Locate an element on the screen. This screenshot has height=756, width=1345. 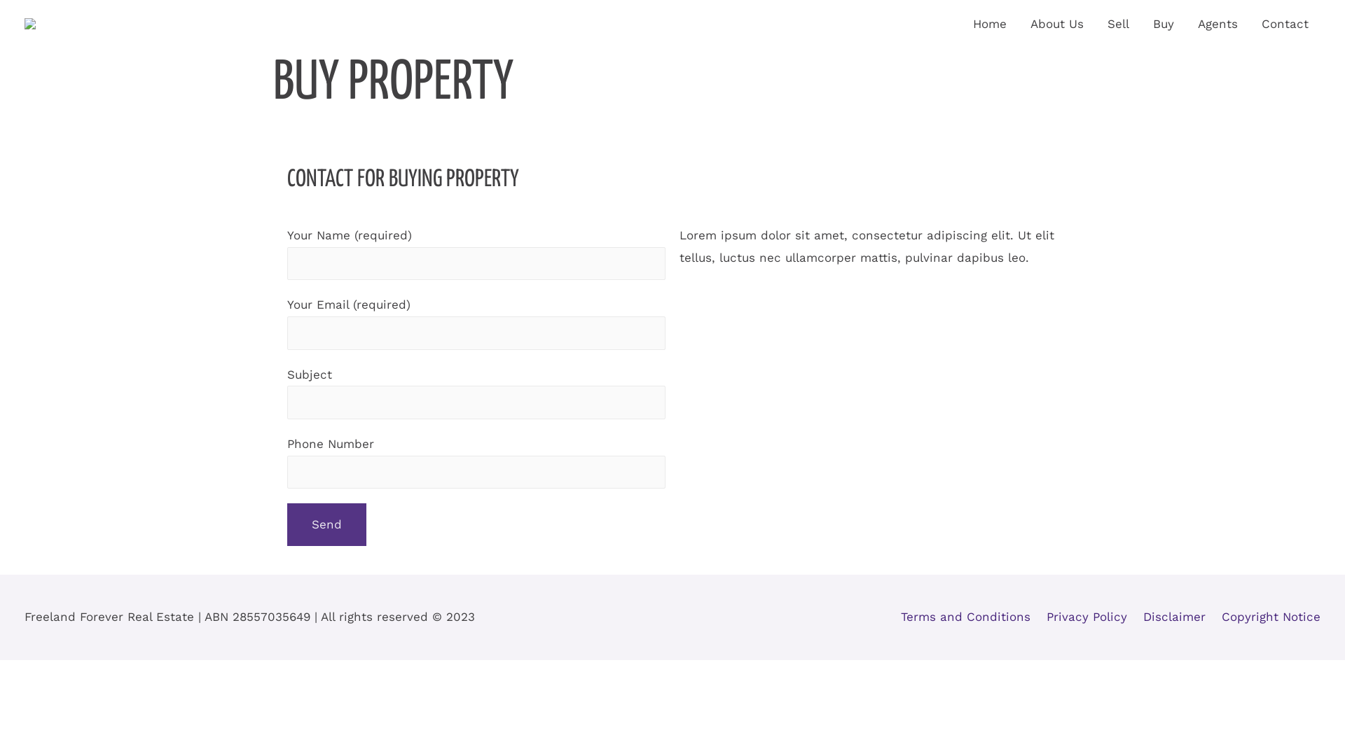
Sell is located at coordinates (1118, 24).